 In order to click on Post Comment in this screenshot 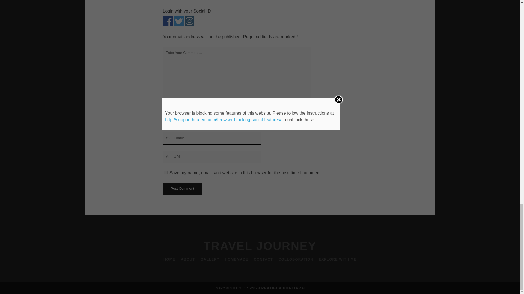, I will do `click(182, 189)`.